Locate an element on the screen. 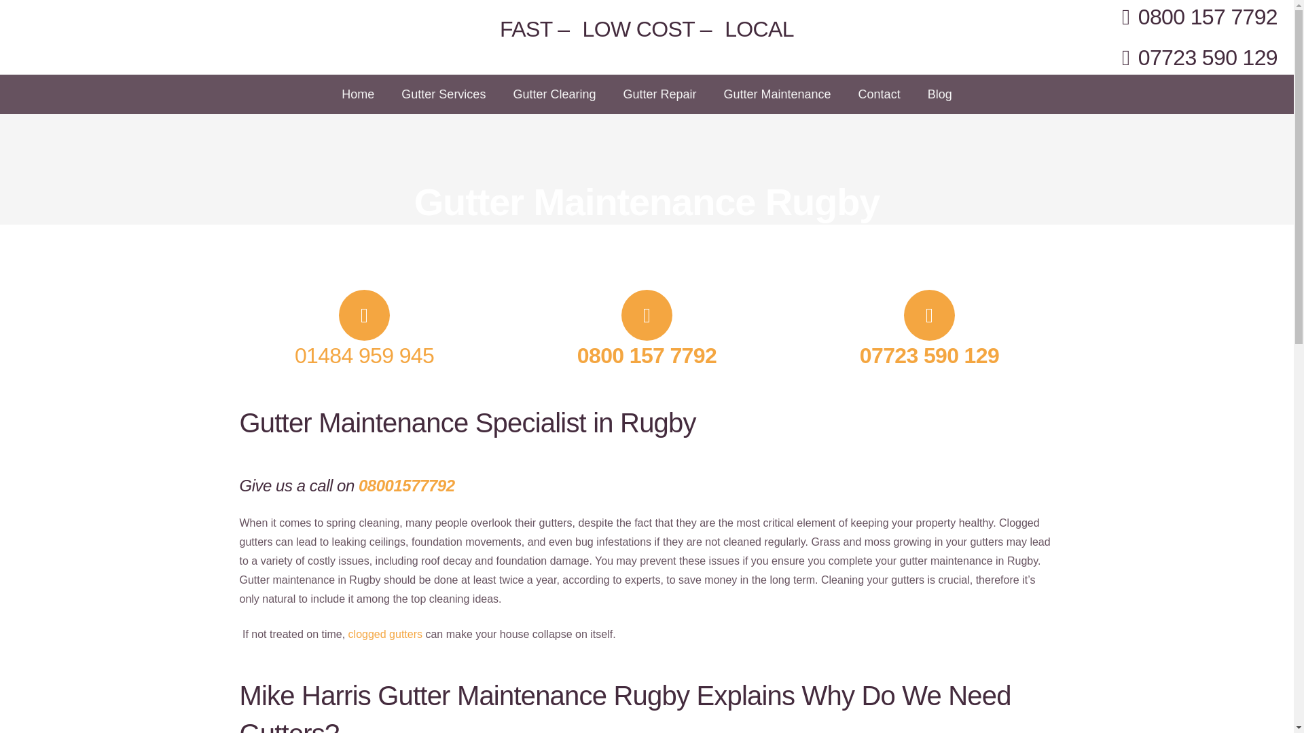 The height and width of the screenshot is (733, 1304). Services is located at coordinates (746, 645).